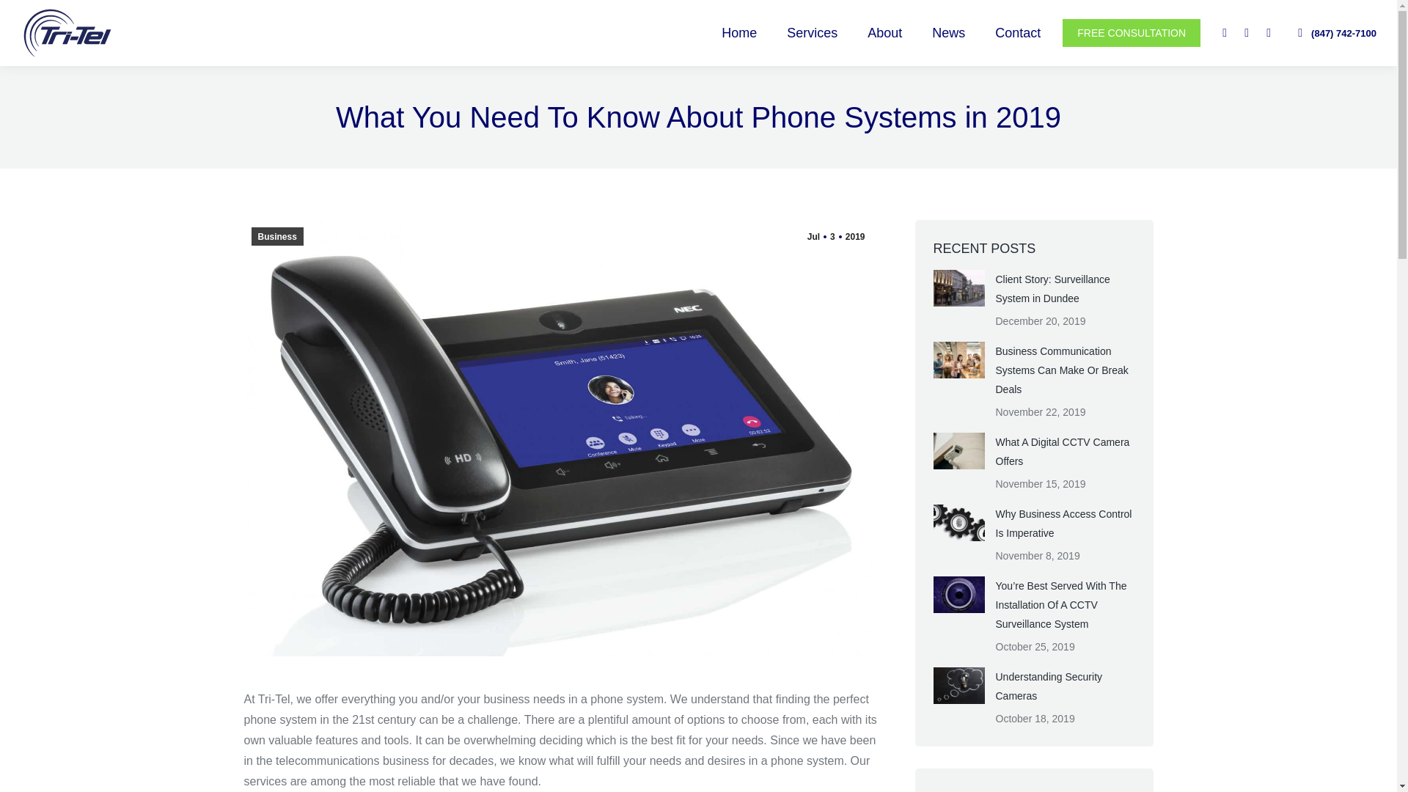 The image size is (1408, 792). Describe the element at coordinates (1017, 32) in the screenshot. I see `Contact` at that location.